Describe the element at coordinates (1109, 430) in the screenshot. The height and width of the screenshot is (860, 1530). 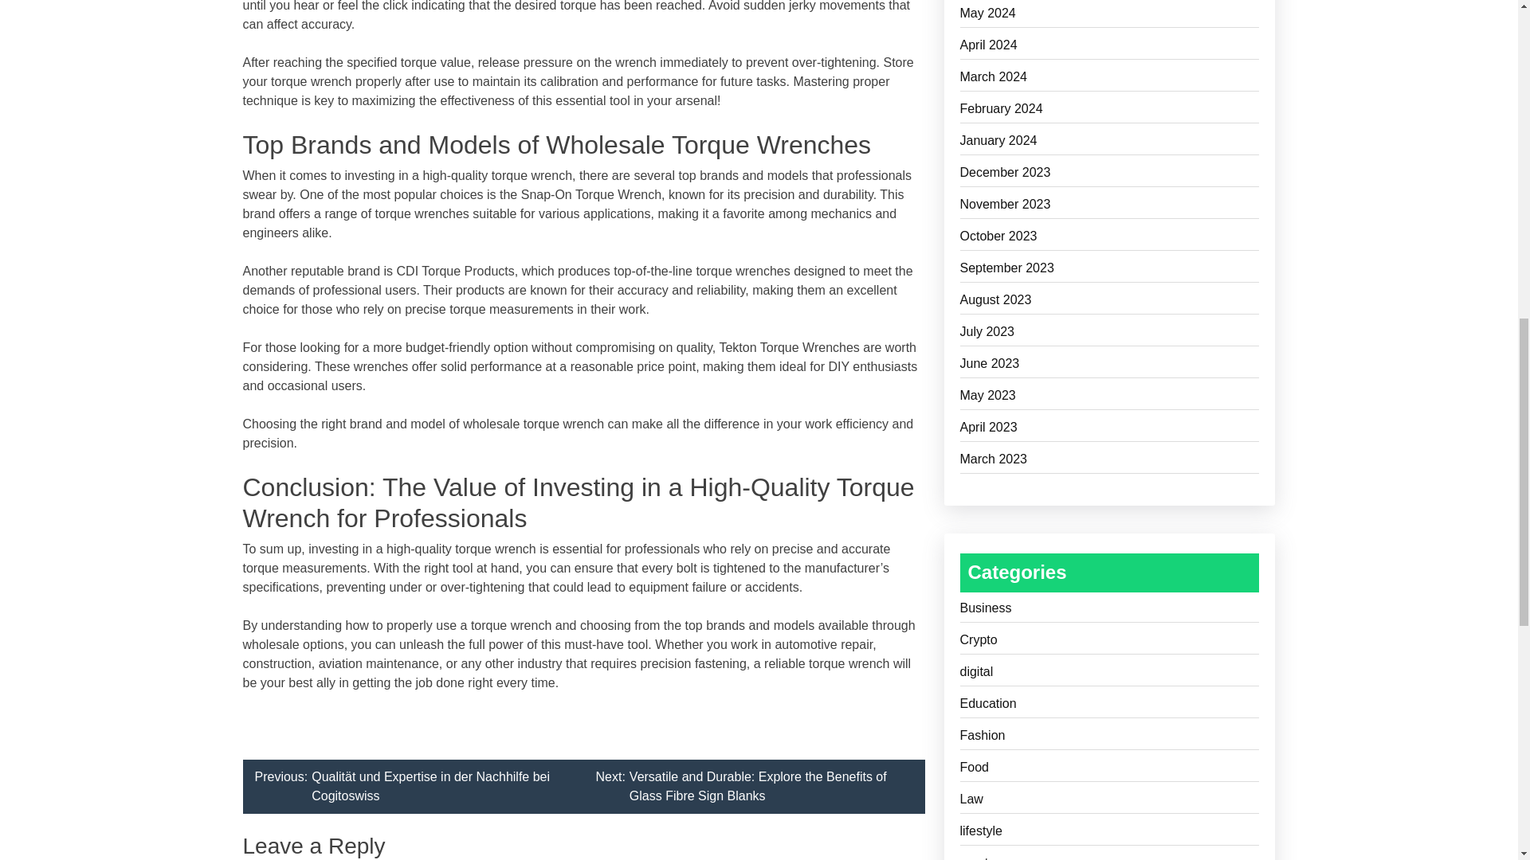
I see `April 2023` at that location.